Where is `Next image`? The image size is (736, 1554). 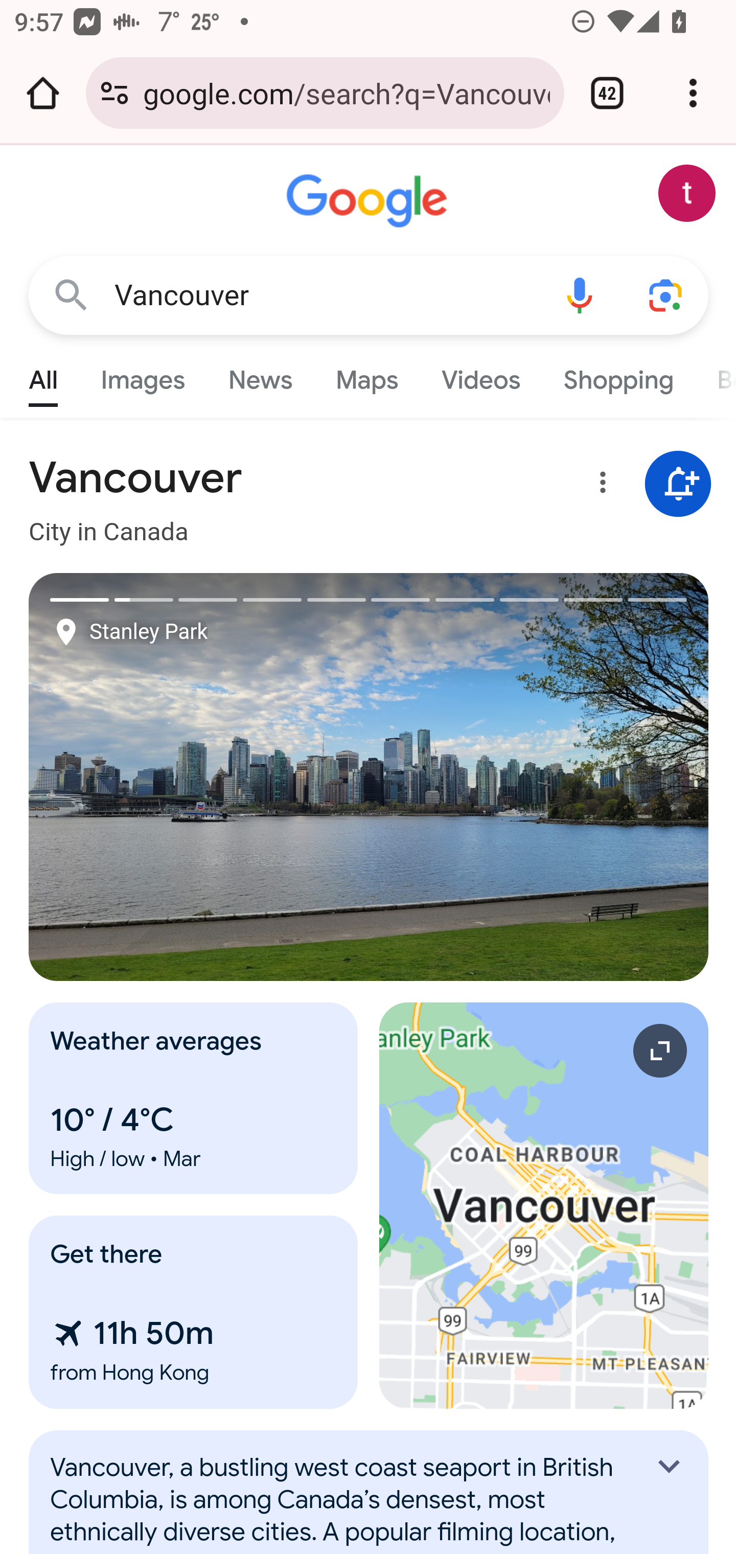 Next image is located at coordinates (539, 777).